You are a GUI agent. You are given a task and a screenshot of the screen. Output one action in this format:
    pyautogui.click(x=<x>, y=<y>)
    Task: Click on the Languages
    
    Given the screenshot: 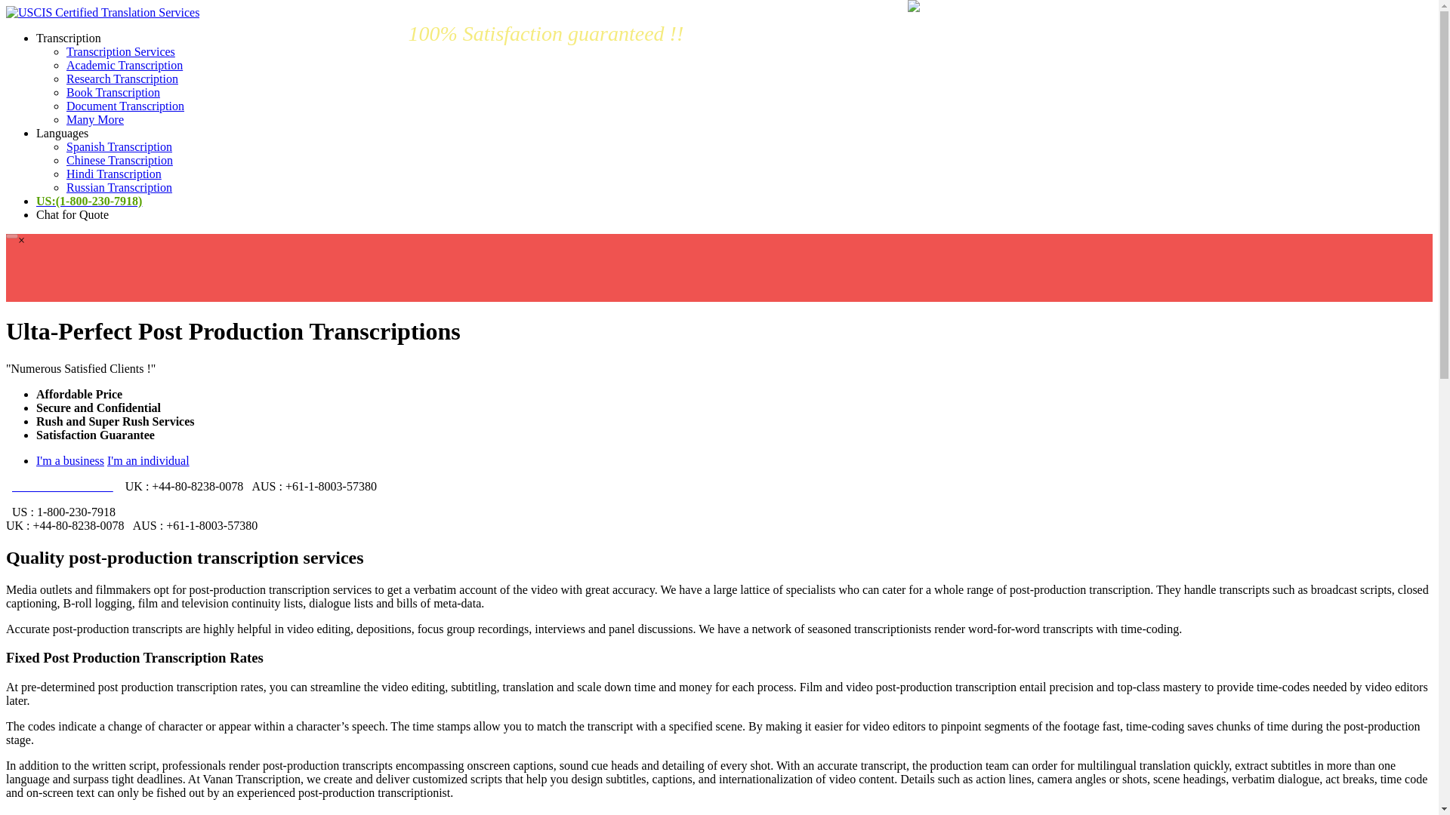 What is the action you would take?
    pyautogui.click(x=62, y=133)
    